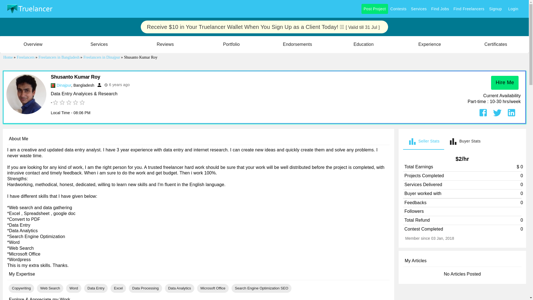  I want to click on Microsoft Office, so click(213, 288).